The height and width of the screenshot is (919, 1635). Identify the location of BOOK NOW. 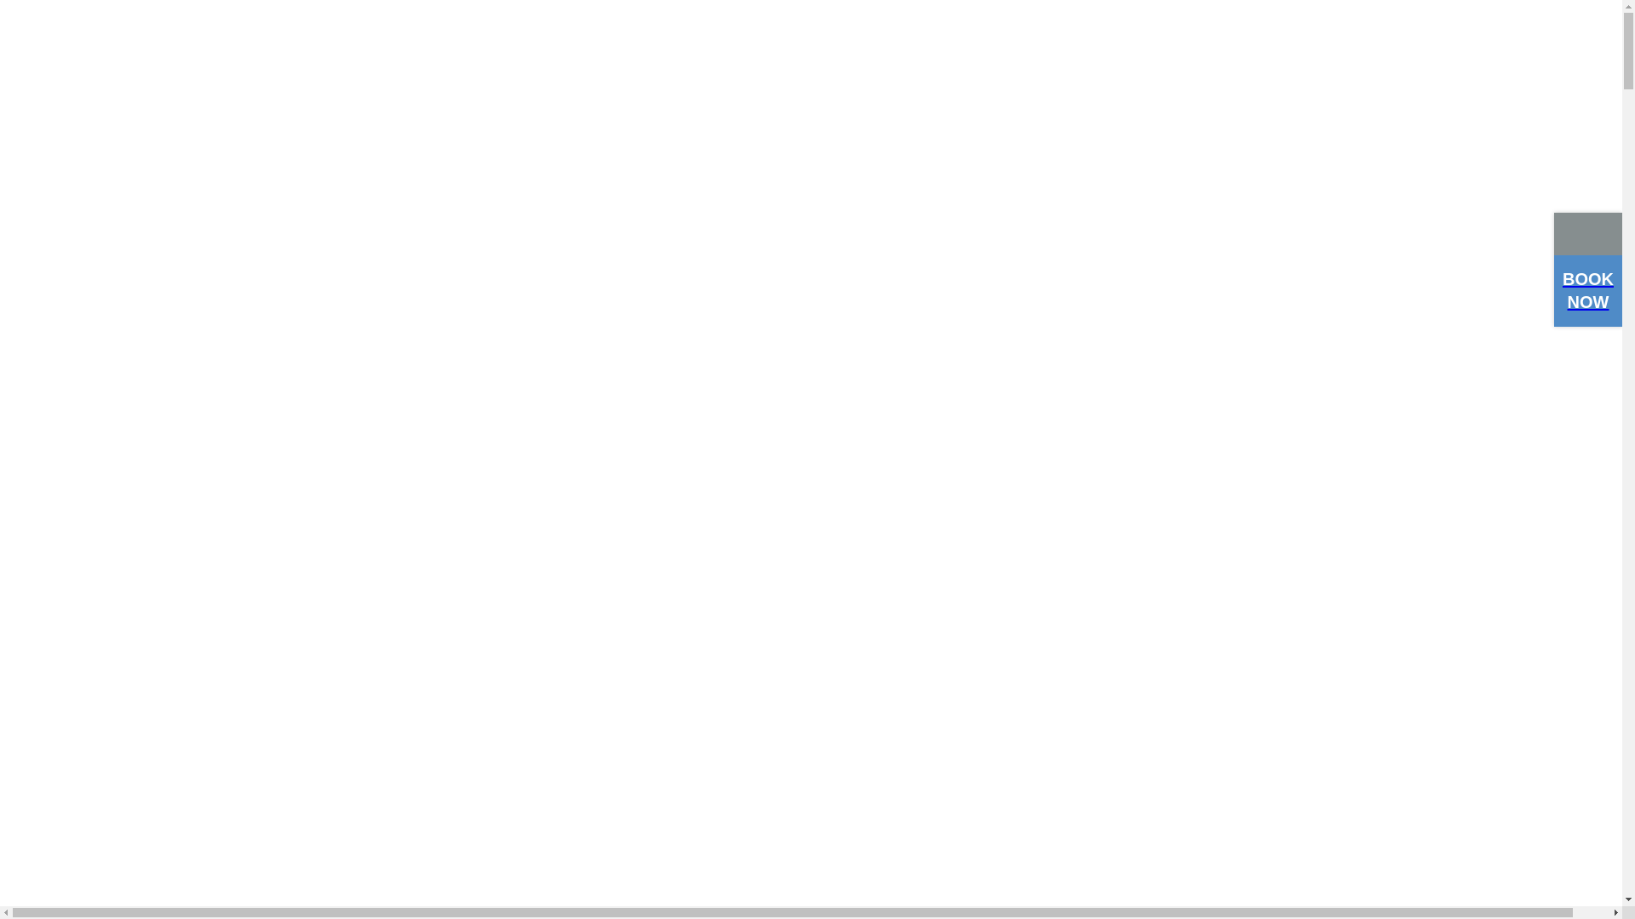
(1588, 291).